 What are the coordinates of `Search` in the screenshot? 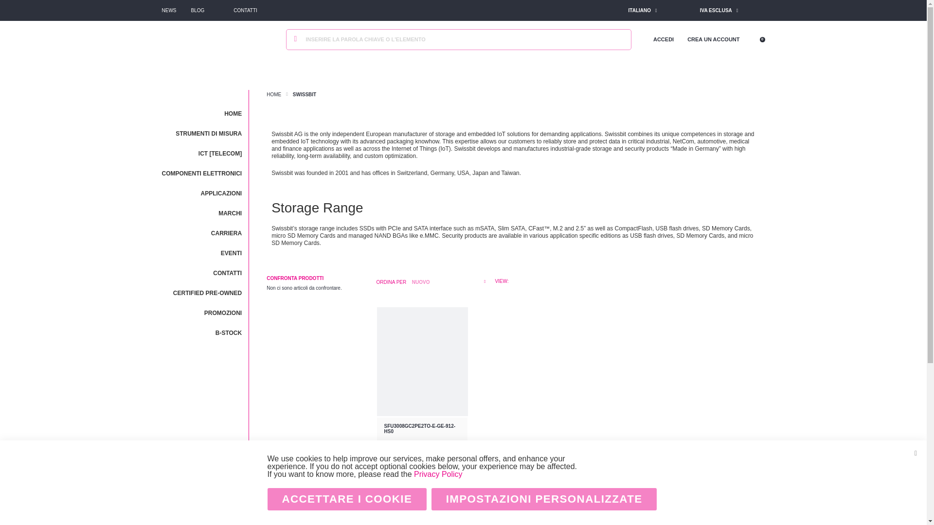 It's located at (296, 40).